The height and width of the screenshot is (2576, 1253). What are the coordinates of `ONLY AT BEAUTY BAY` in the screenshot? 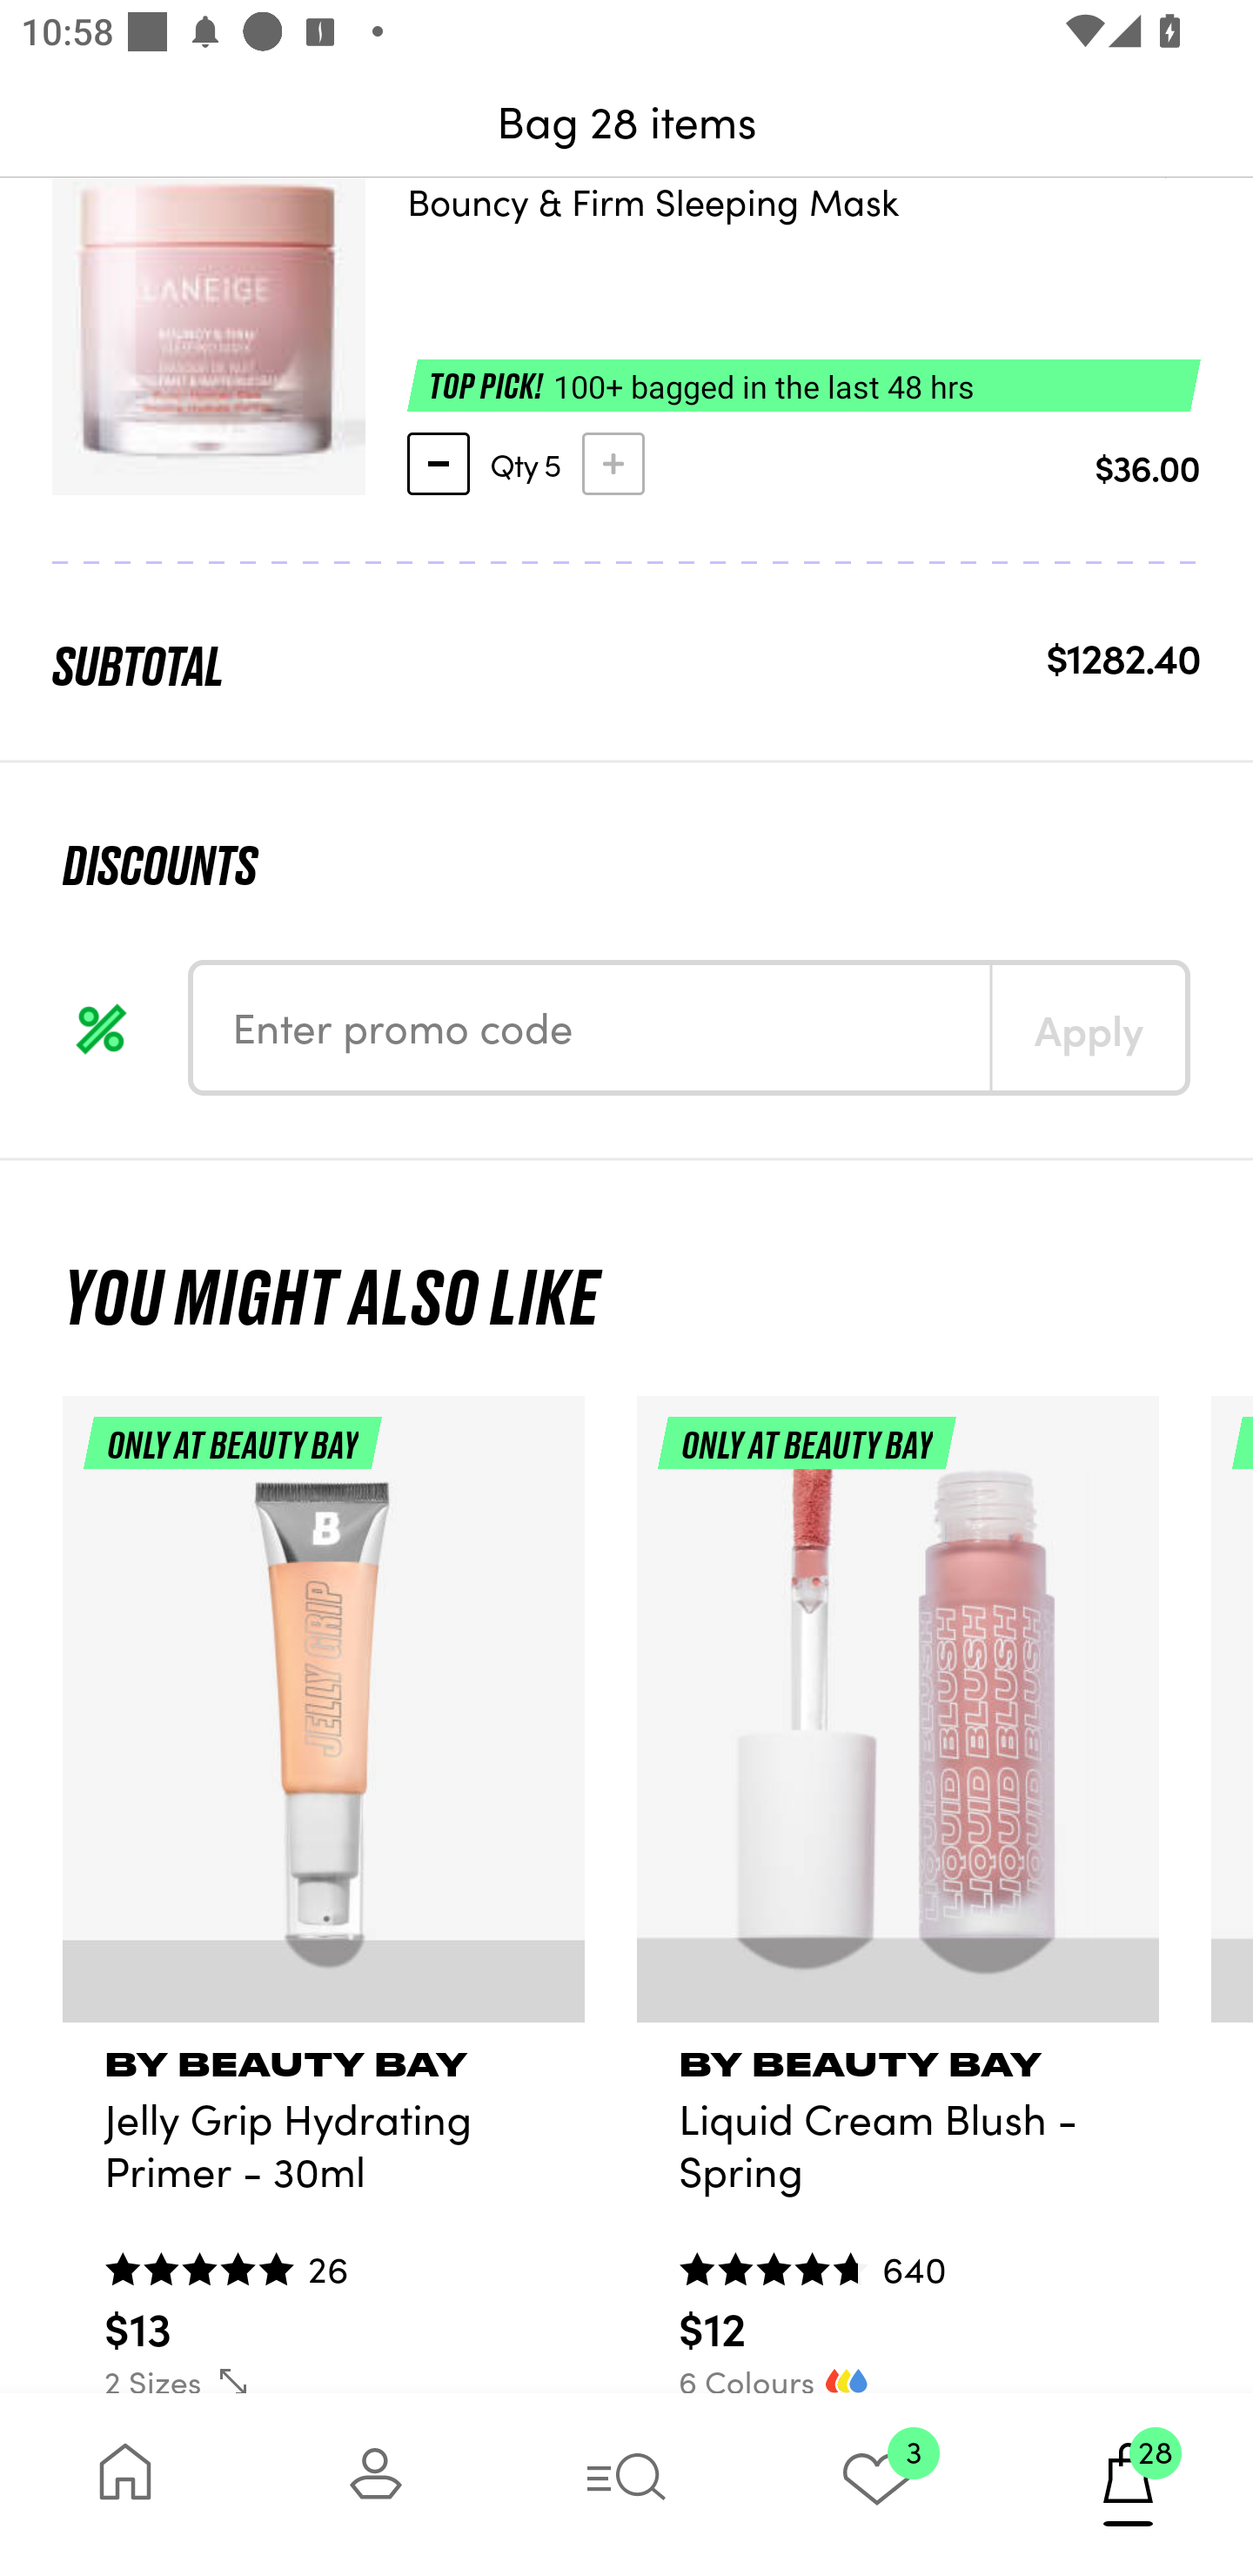 It's located at (898, 1721).